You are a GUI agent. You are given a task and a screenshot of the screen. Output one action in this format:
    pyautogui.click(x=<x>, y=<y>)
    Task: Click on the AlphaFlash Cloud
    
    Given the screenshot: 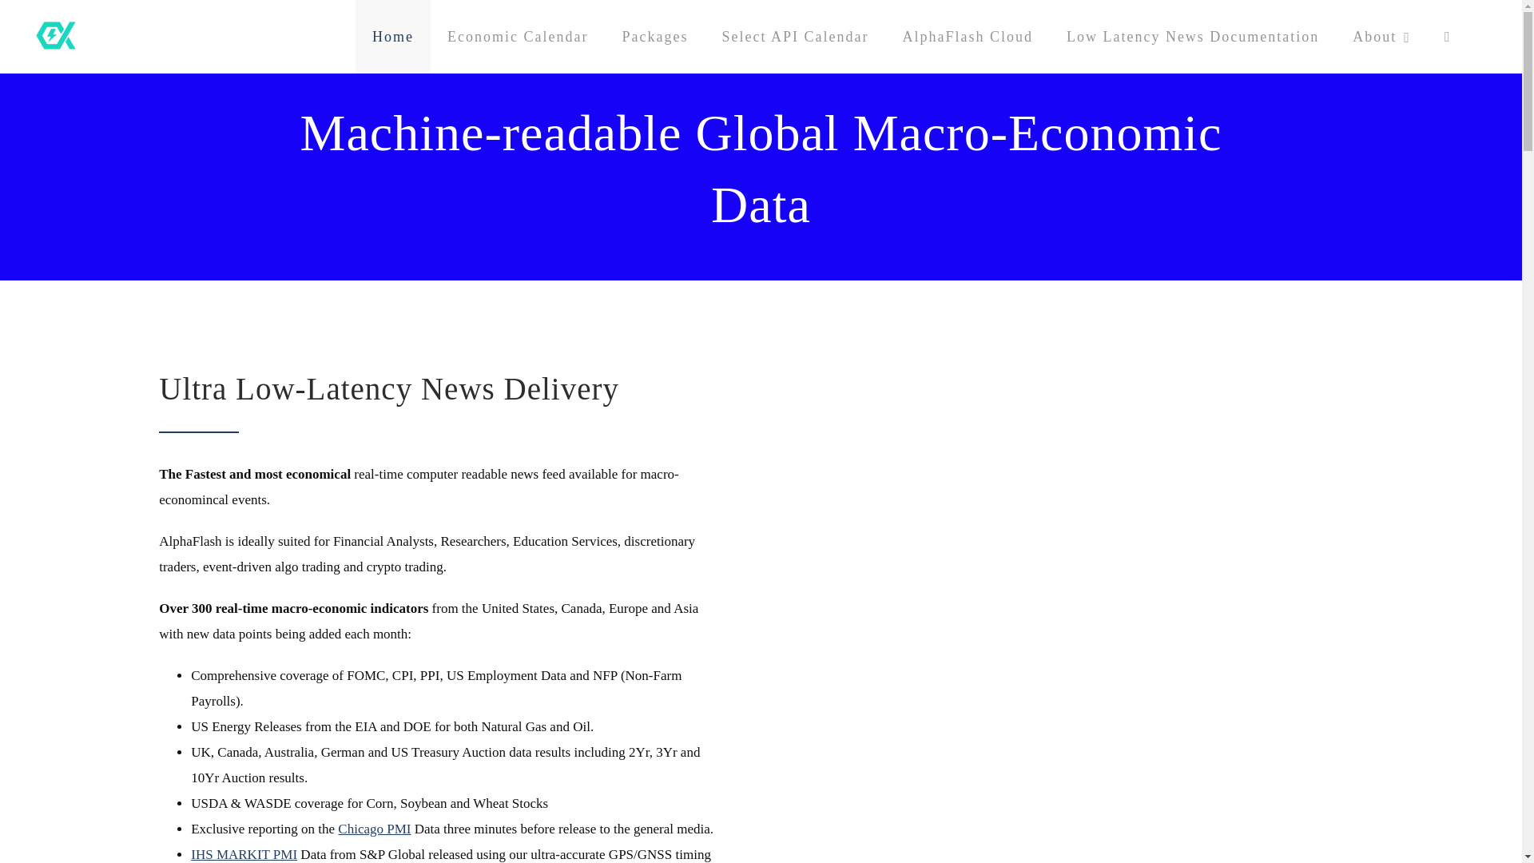 What is the action you would take?
    pyautogui.click(x=967, y=37)
    